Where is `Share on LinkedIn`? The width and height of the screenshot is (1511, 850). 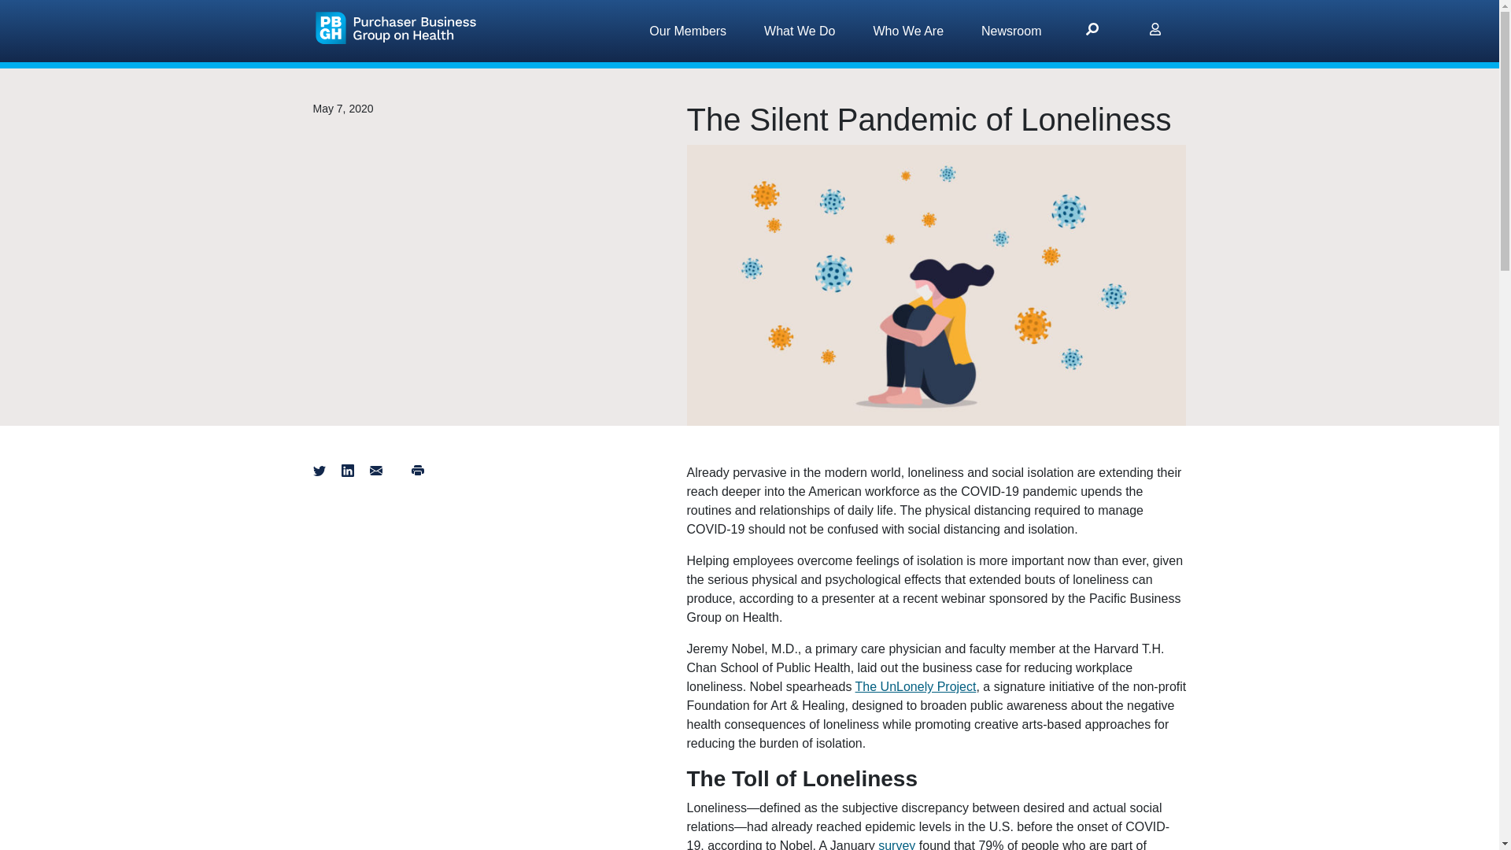 Share on LinkedIn is located at coordinates (347, 472).